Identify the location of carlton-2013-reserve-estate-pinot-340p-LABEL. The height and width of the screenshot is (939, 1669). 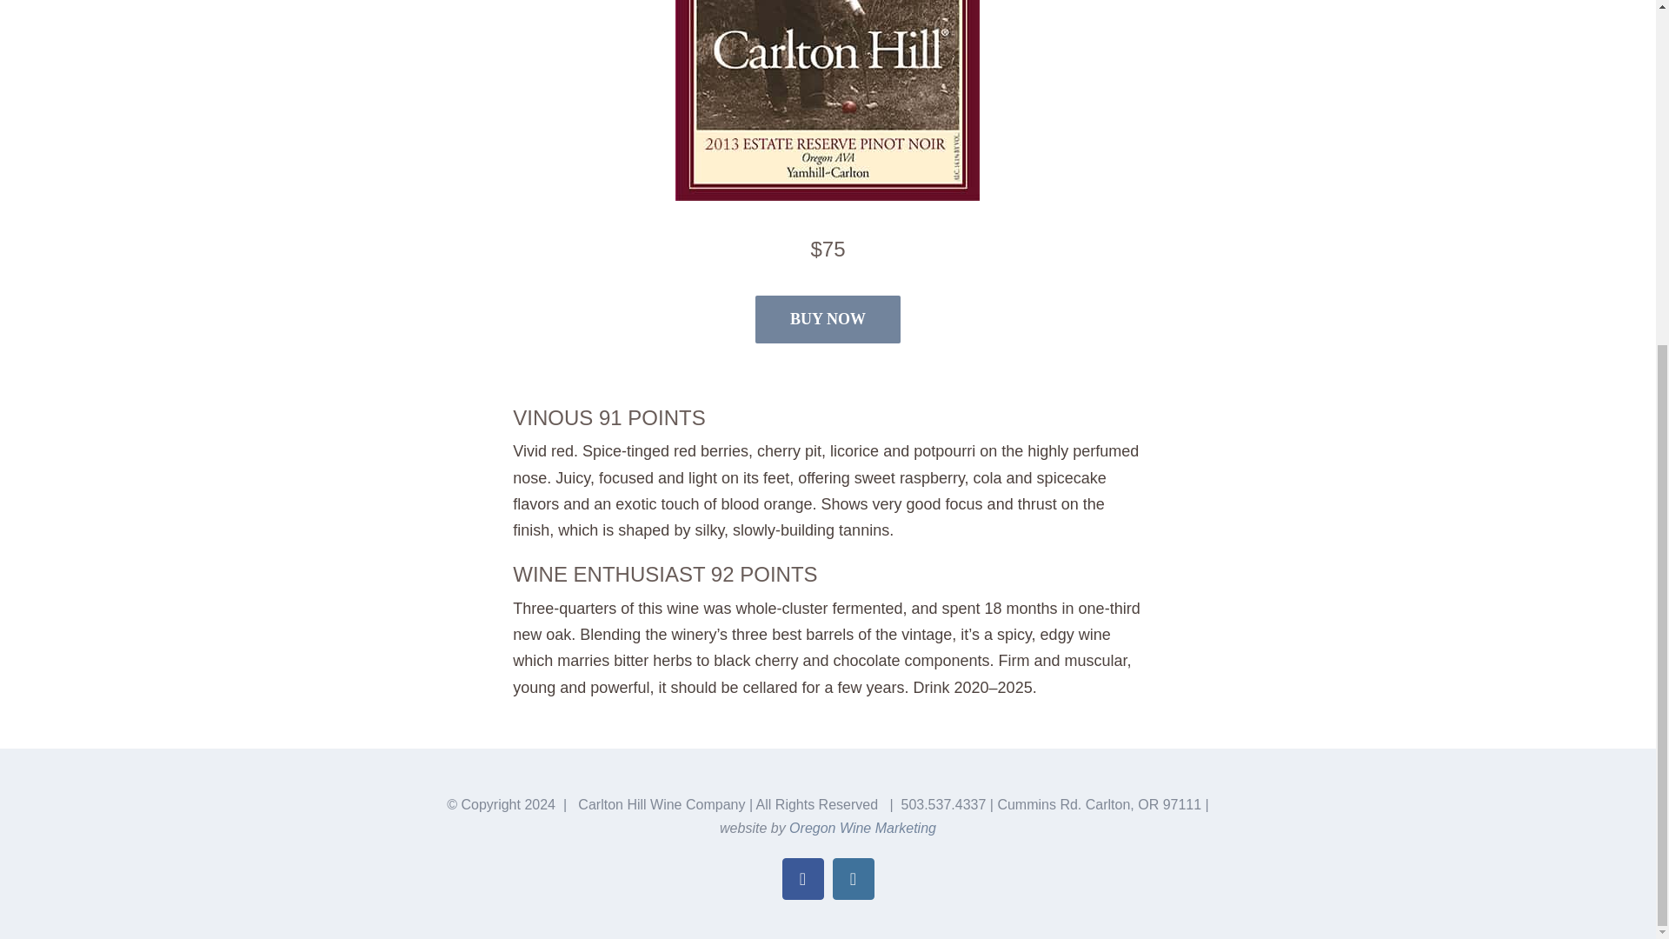
(828, 101).